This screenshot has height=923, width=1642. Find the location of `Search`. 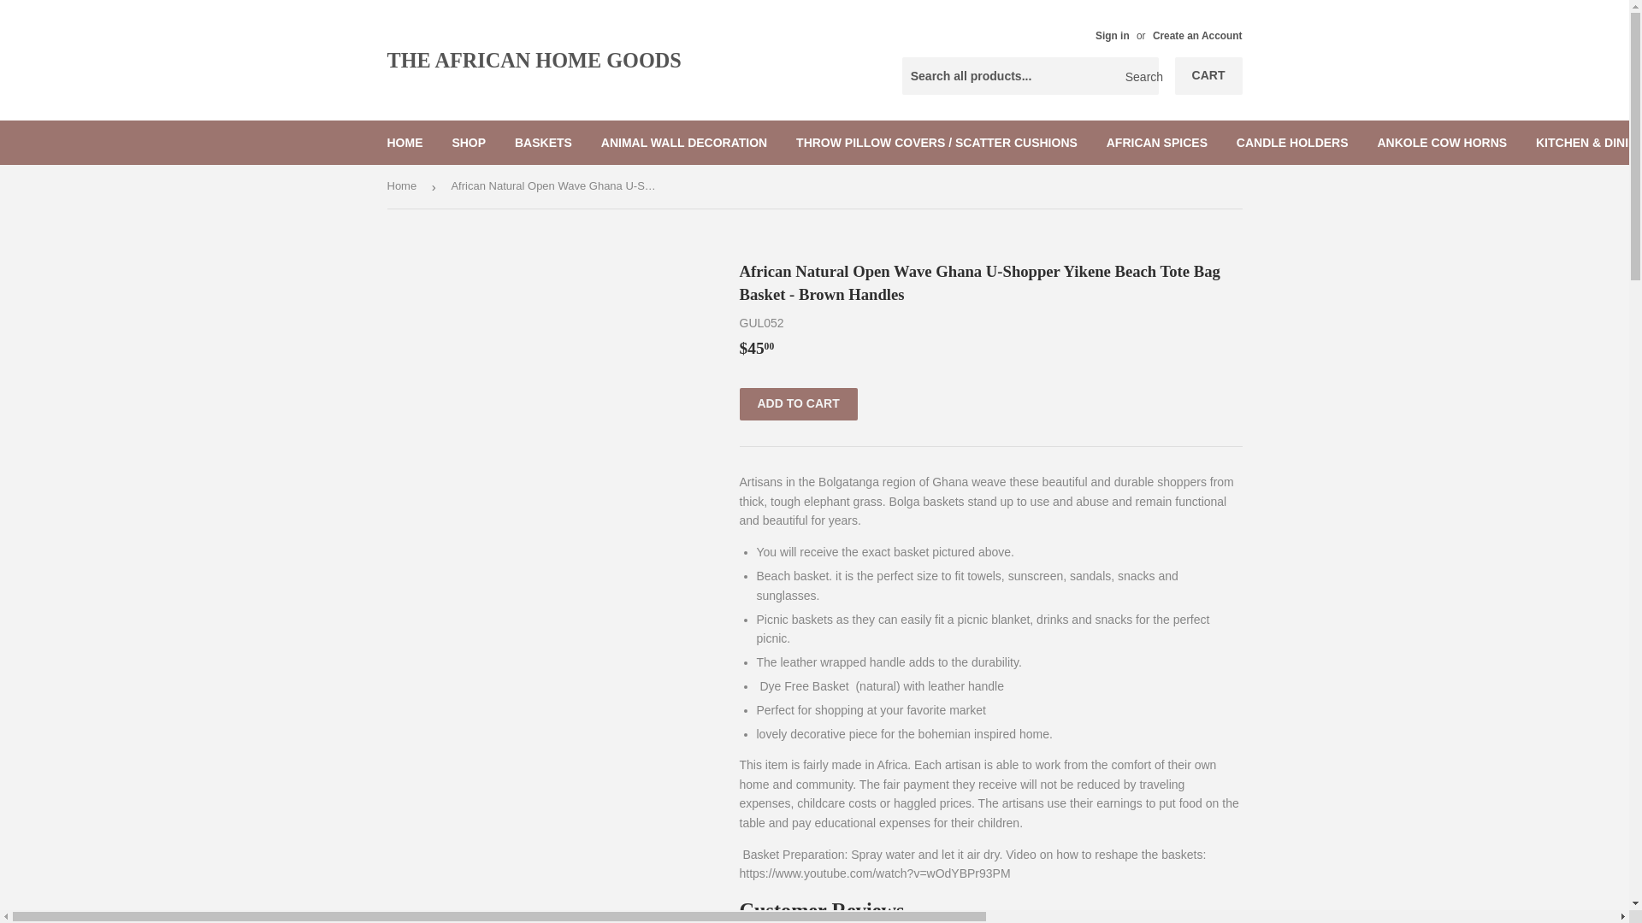

Search is located at coordinates (1139, 77).